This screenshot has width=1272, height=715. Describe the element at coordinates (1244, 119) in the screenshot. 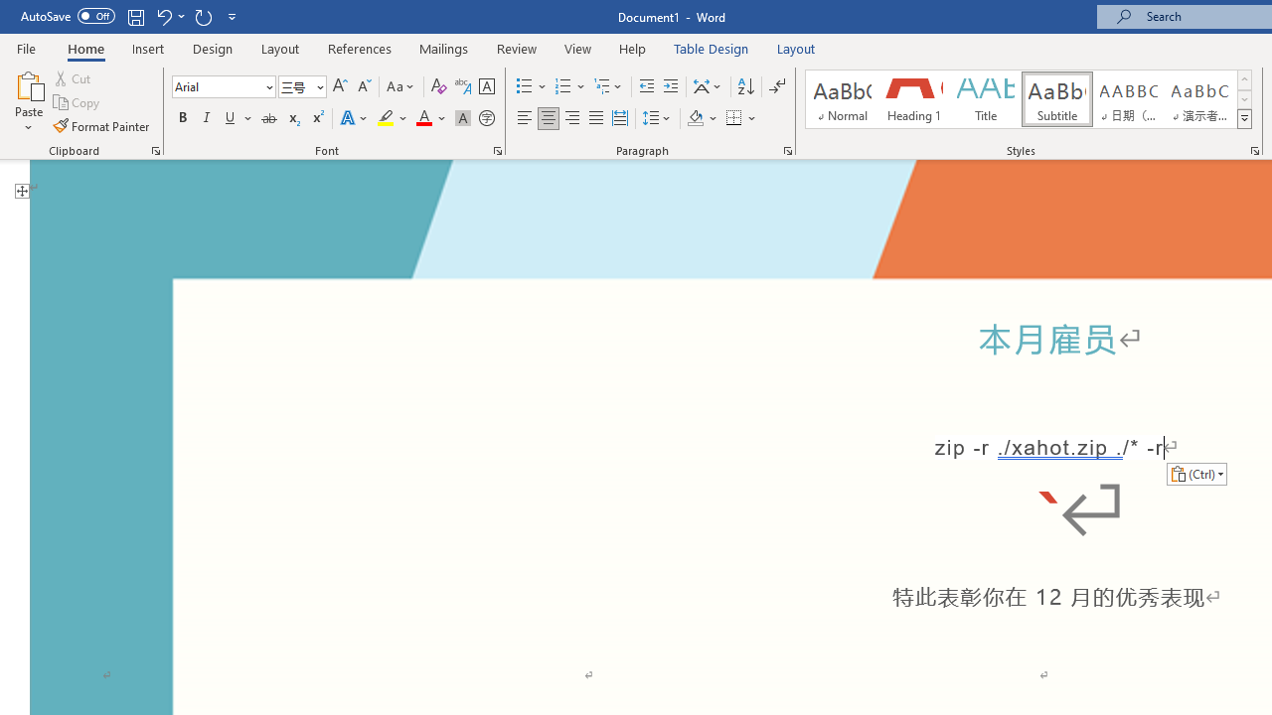

I see `Styles` at that location.